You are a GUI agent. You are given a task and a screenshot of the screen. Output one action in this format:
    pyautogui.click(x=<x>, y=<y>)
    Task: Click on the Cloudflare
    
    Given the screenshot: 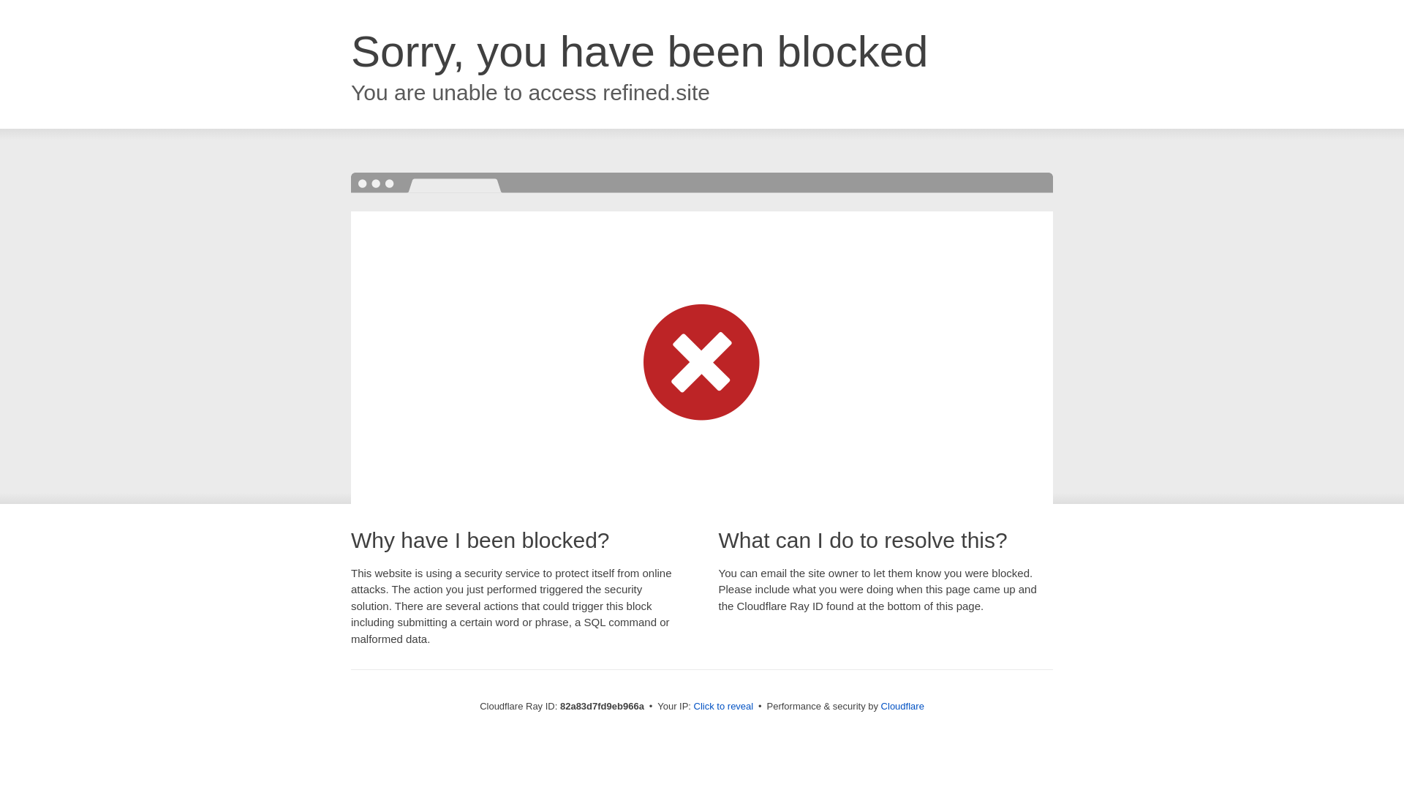 What is the action you would take?
    pyautogui.click(x=902, y=707)
    